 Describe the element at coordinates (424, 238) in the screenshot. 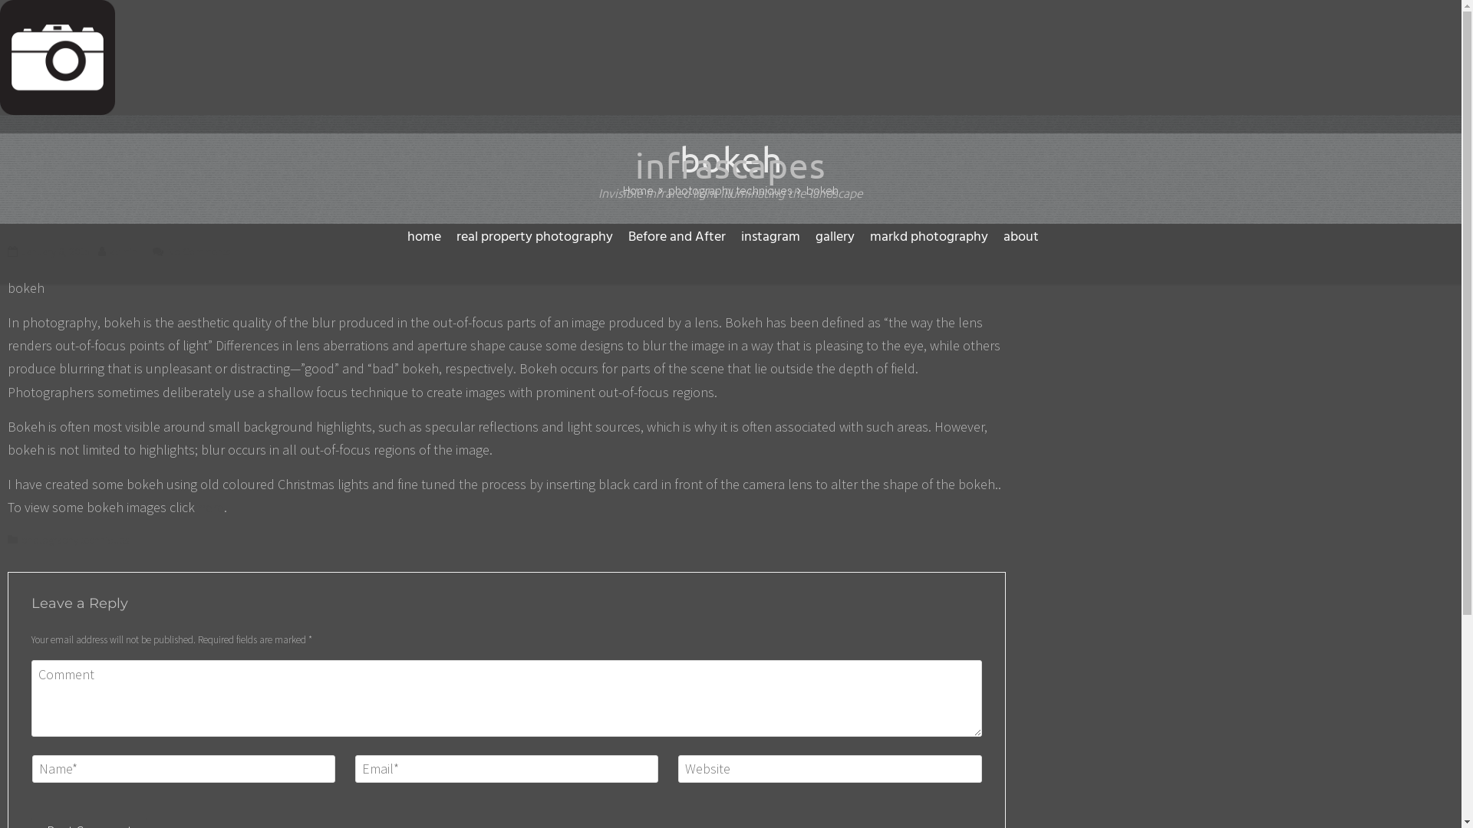

I see `home` at that location.